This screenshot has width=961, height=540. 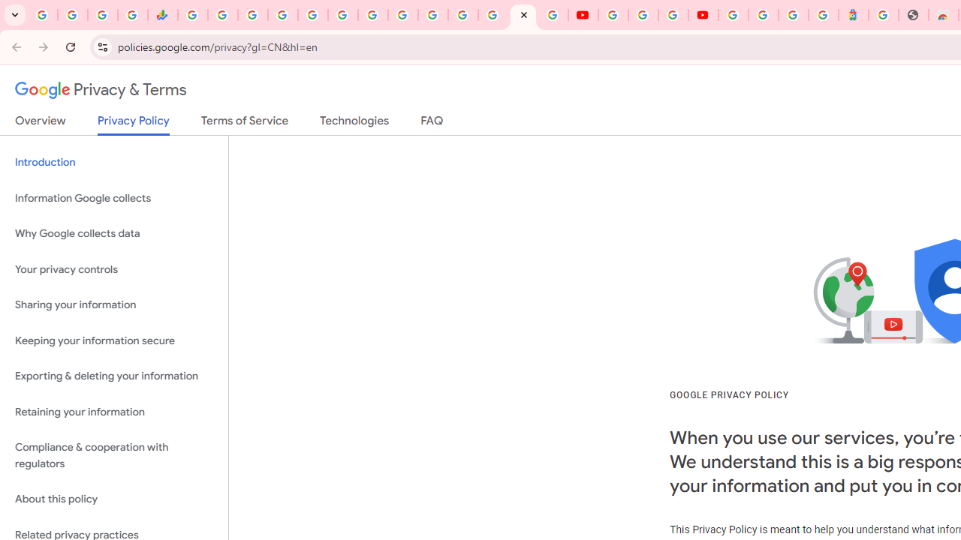 What do you see at coordinates (854, 15) in the screenshot?
I see `Atour Hotel - Google hotels` at bounding box center [854, 15].